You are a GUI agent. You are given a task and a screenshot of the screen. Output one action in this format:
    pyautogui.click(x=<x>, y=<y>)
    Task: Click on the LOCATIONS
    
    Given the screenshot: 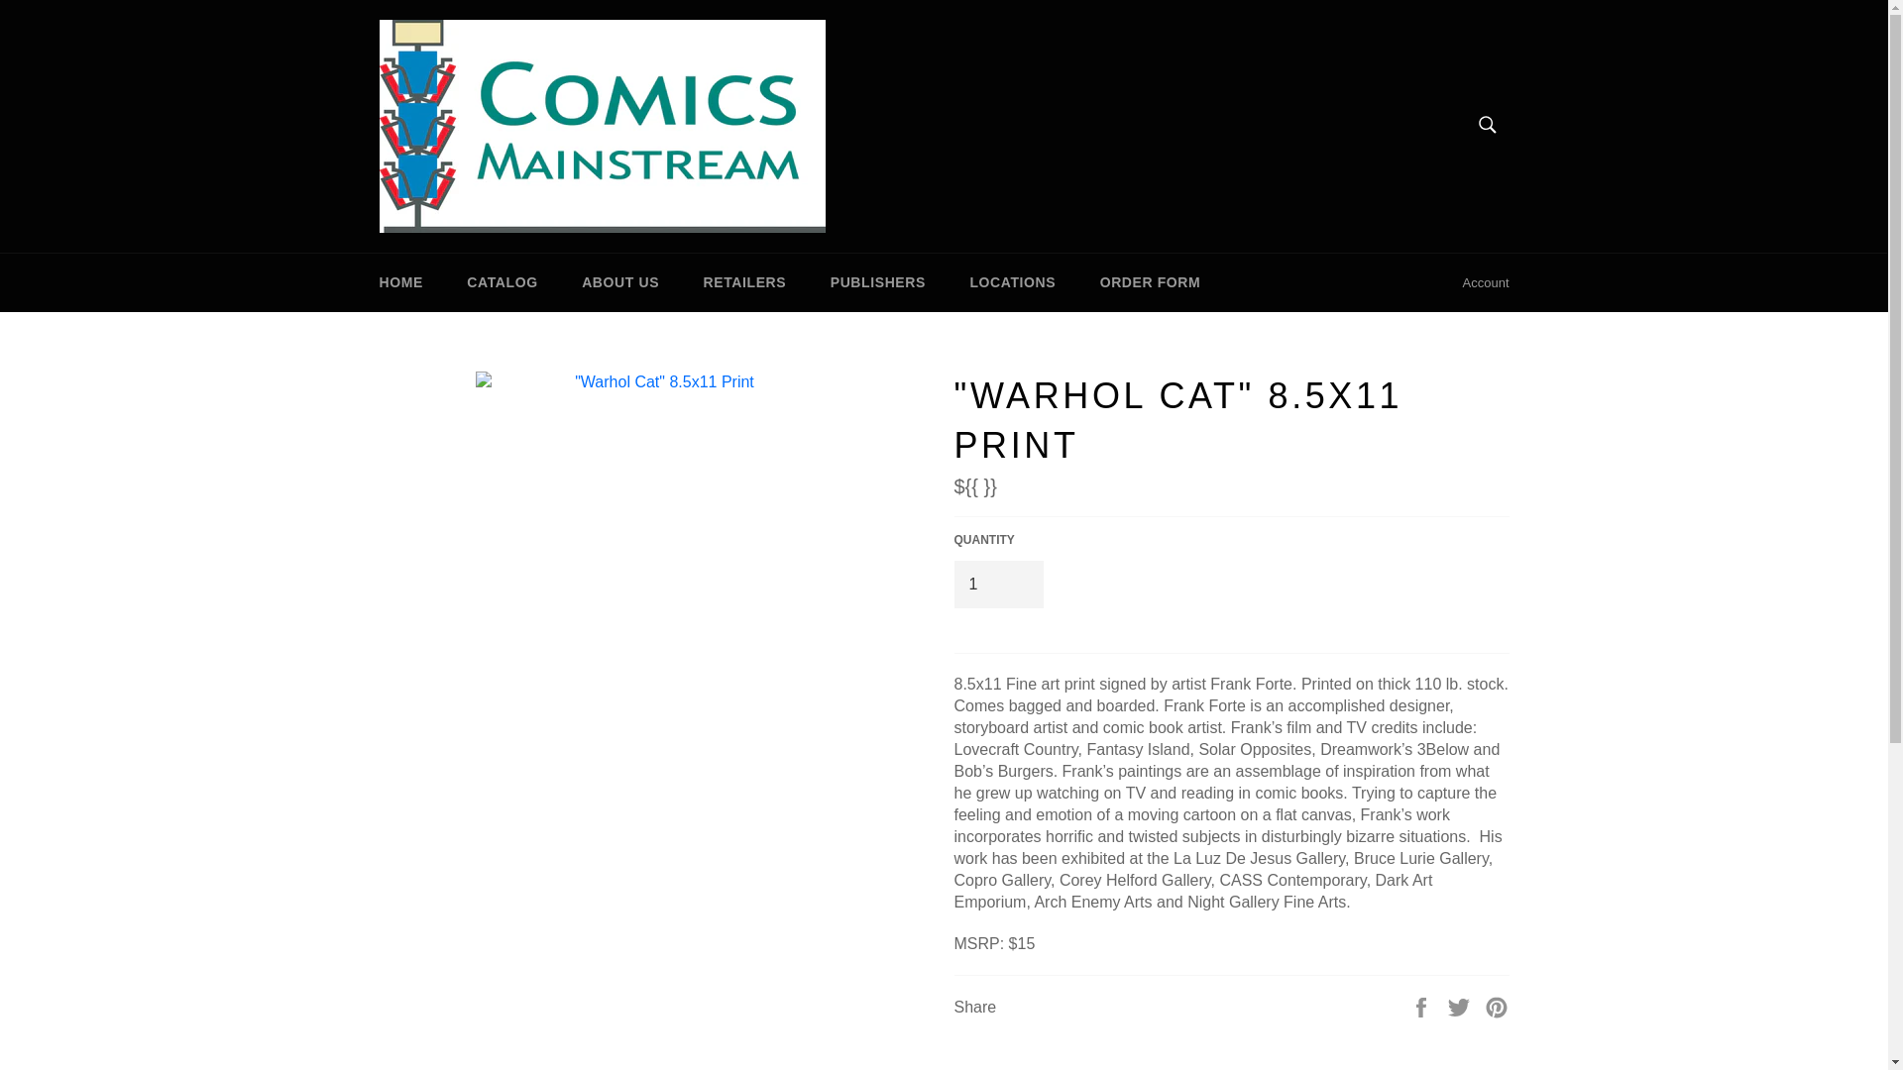 What is the action you would take?
    pyautogui.click(x=1012, y=282)
    